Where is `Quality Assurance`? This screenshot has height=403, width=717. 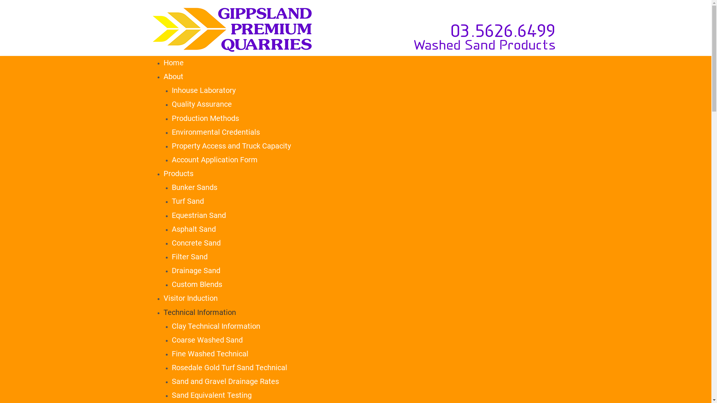 Quality Assurance is located at coordinates (202, 104).